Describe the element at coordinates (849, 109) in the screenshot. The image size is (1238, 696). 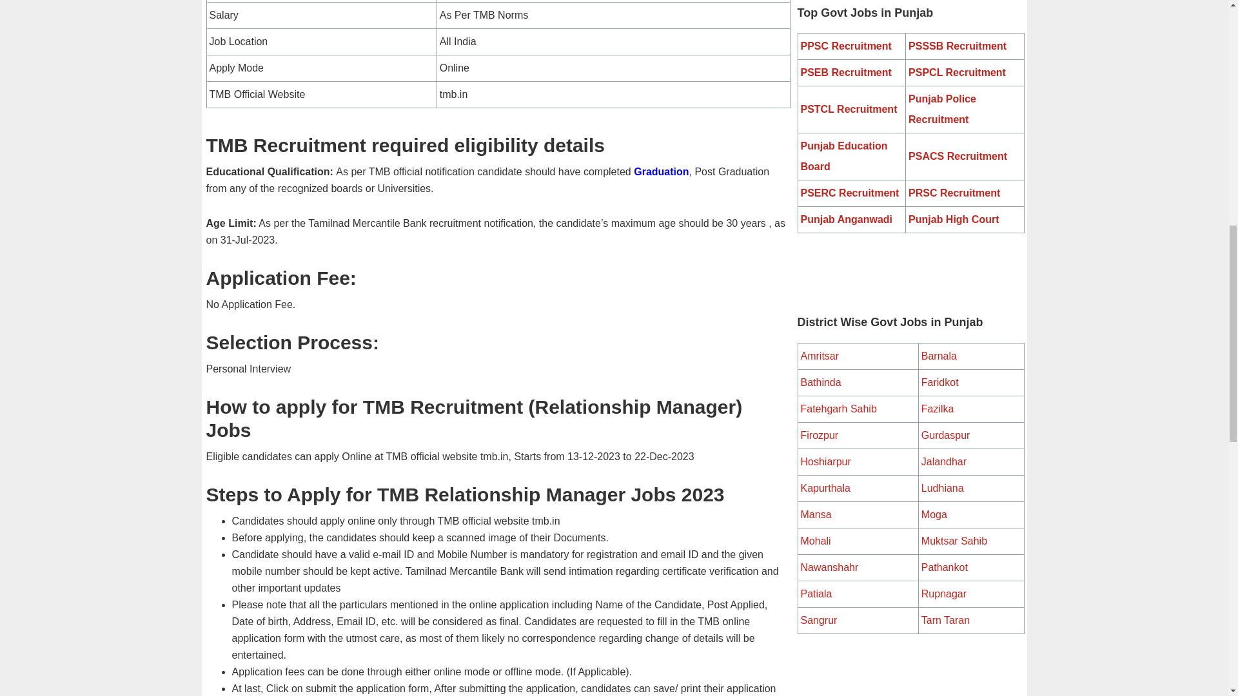
I see `PSTCL Recruitment` at that location.